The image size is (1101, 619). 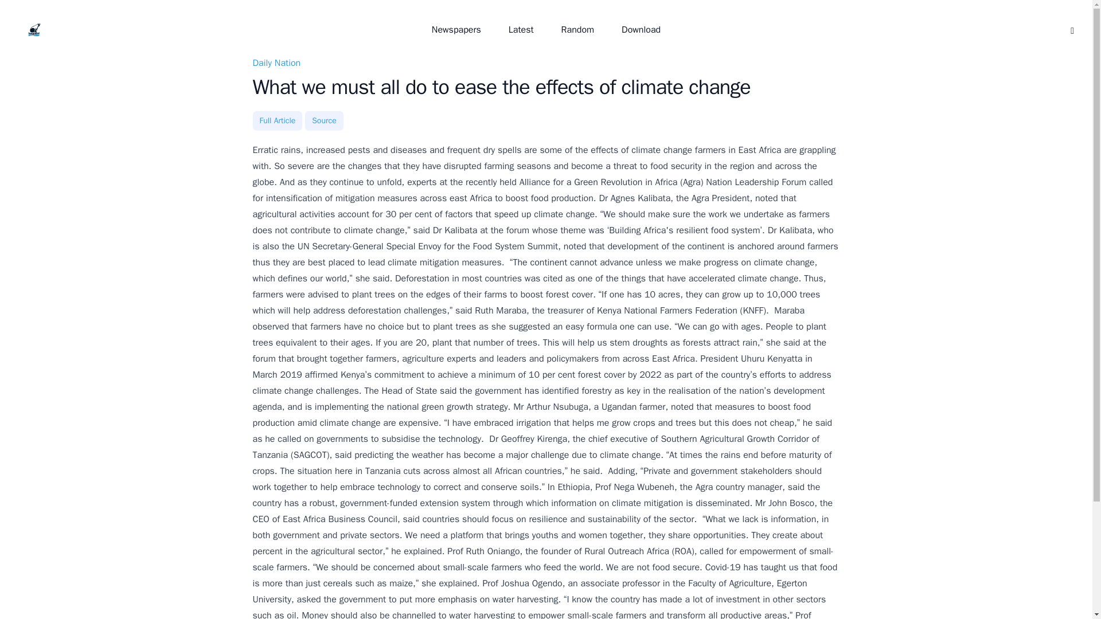 What do you see at coordinates (276, 63) in the screenshot?
I see `Daily Nation` at bounding box center [276, 63].